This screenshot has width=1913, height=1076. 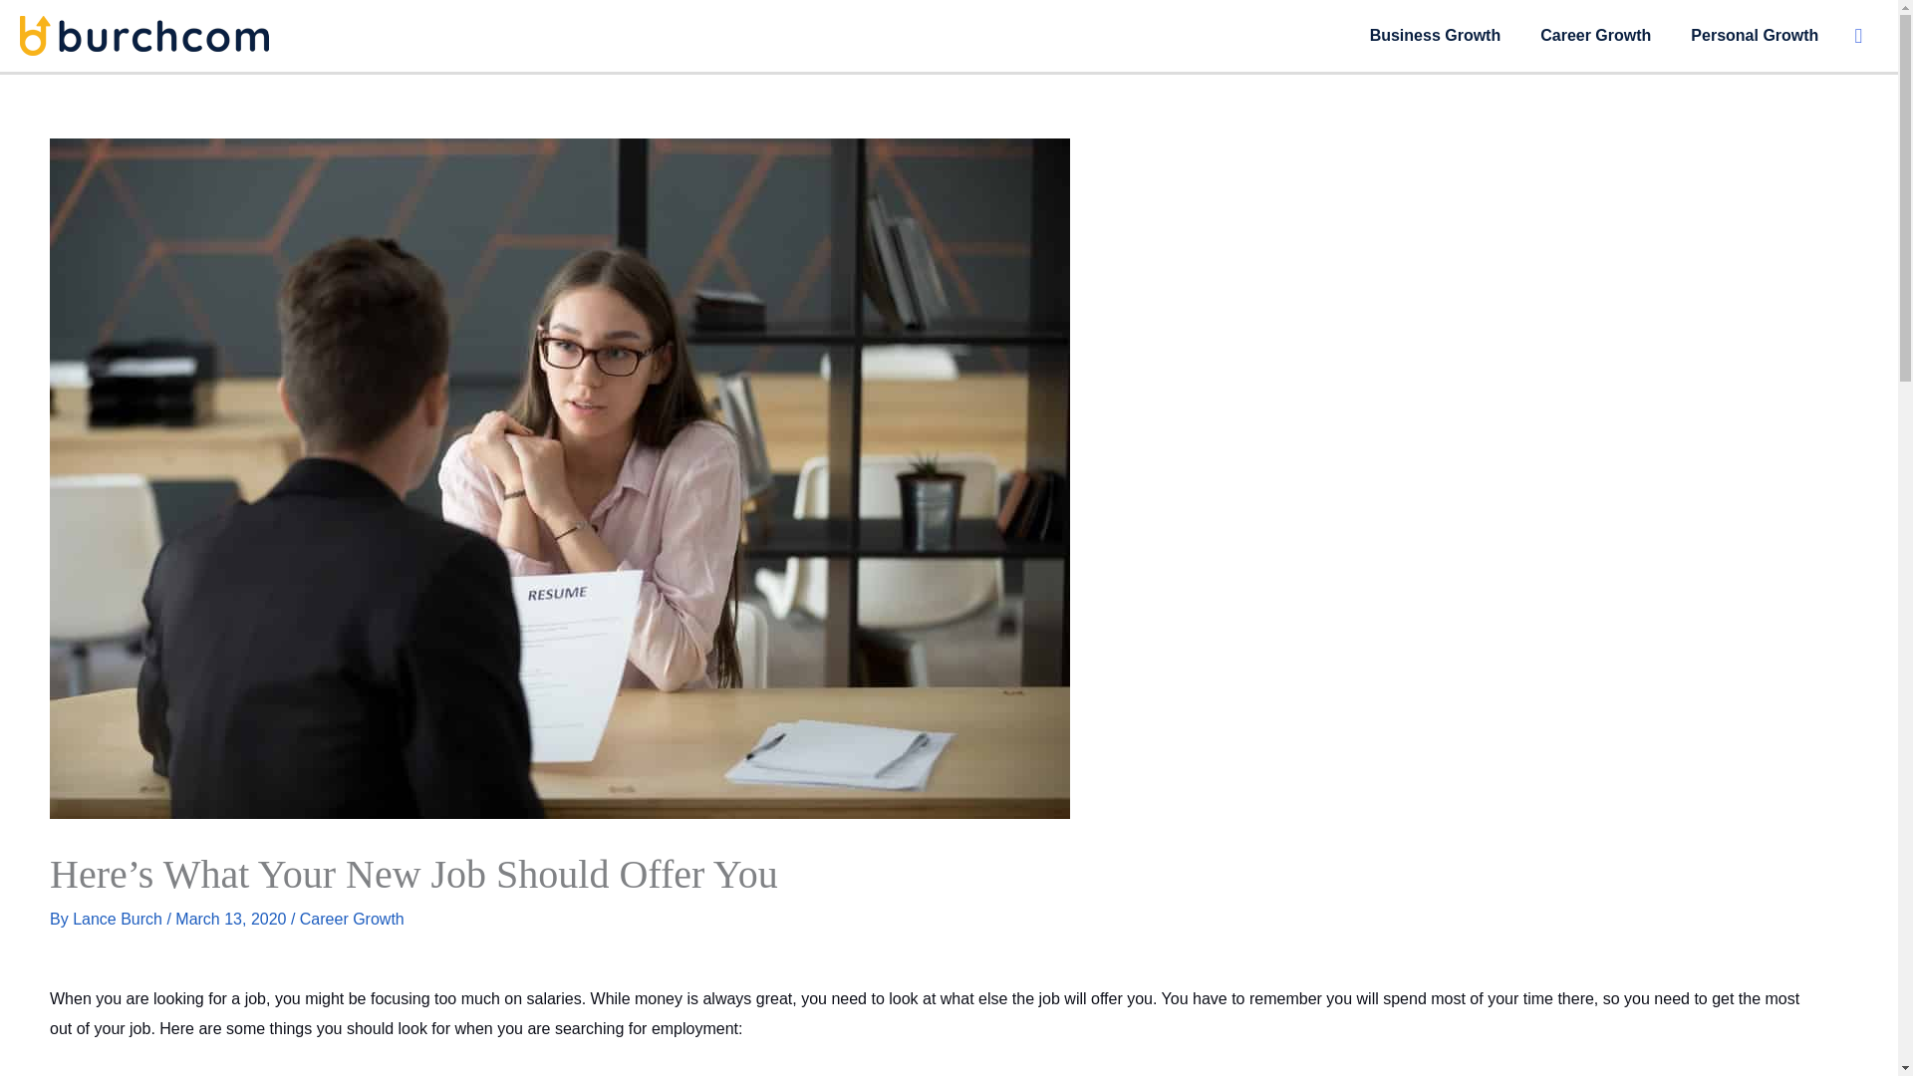 What do you see at coordinates (1595, 36) in the screenshot?
I see `Career Growth` at bounding box center [1595, 36].